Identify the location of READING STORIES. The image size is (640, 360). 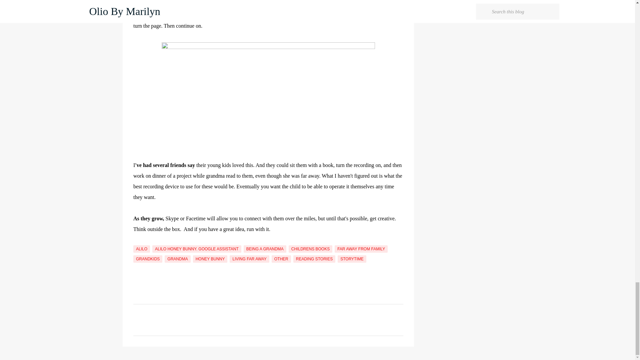
(314, 259).